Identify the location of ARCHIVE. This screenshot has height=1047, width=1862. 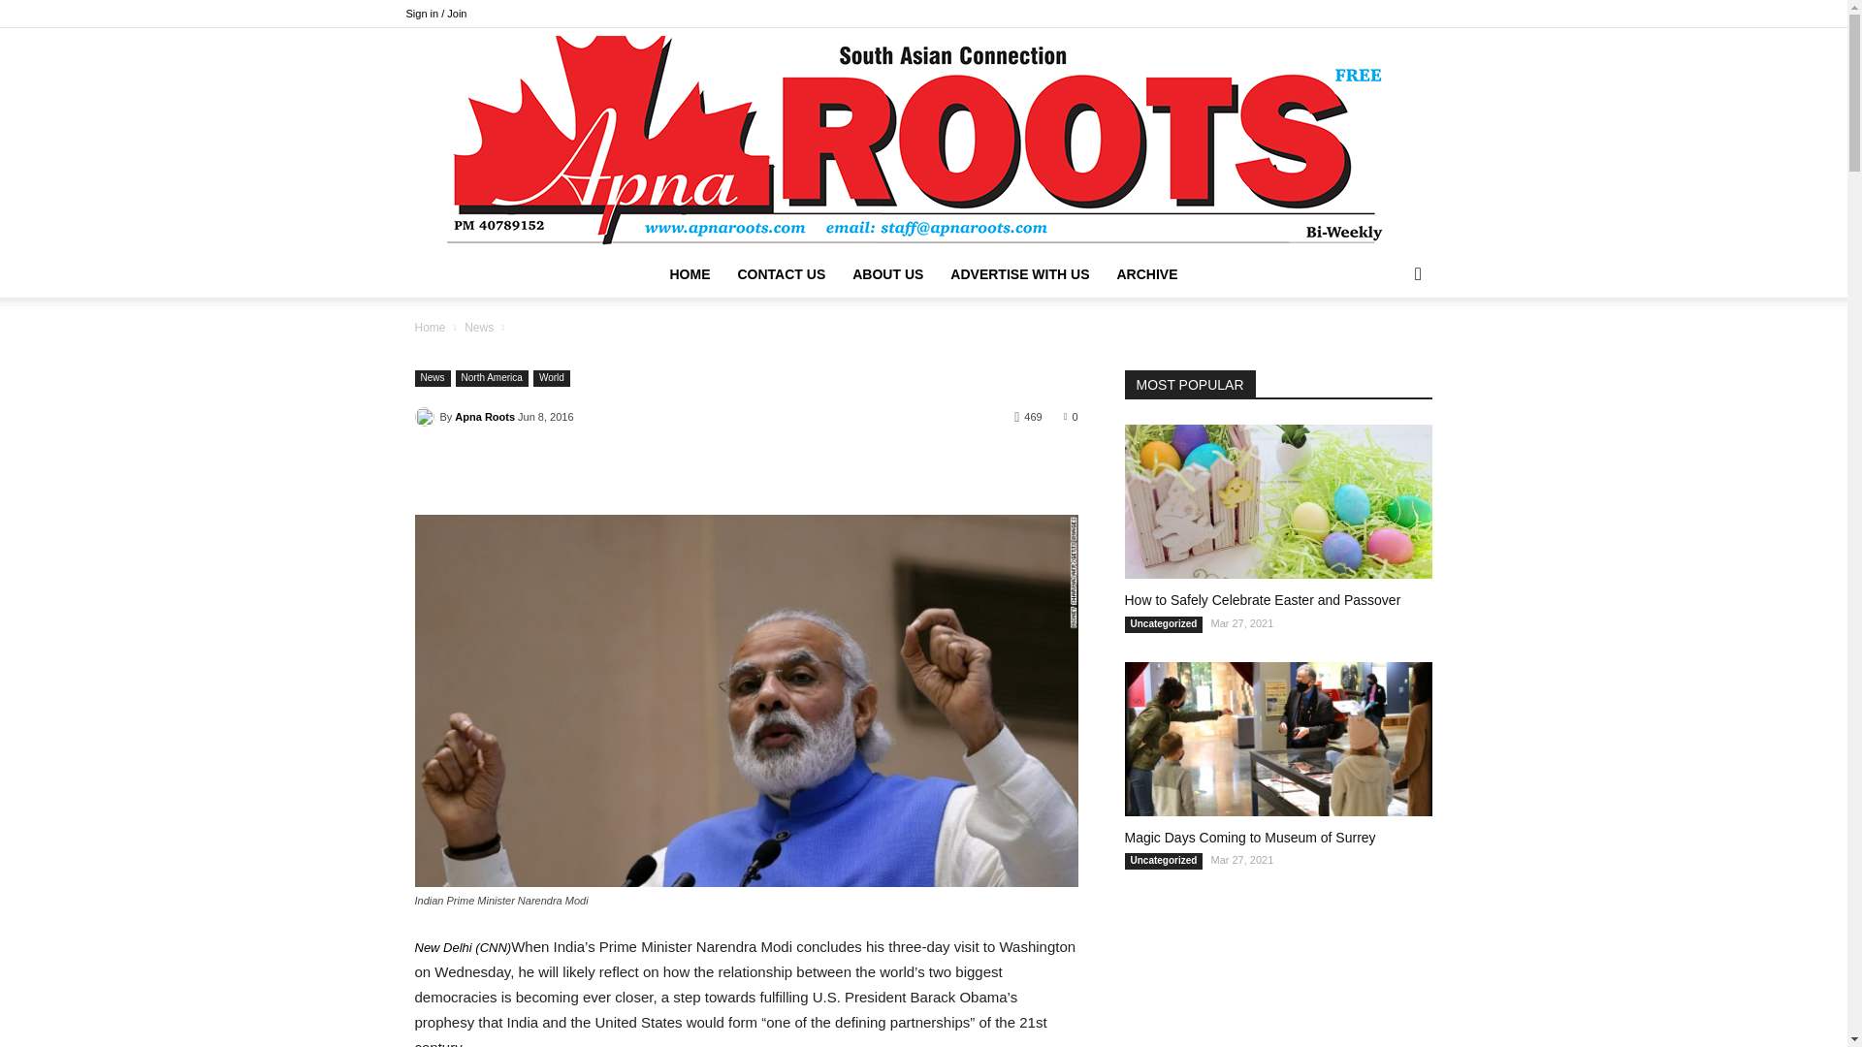
(1146, 273).